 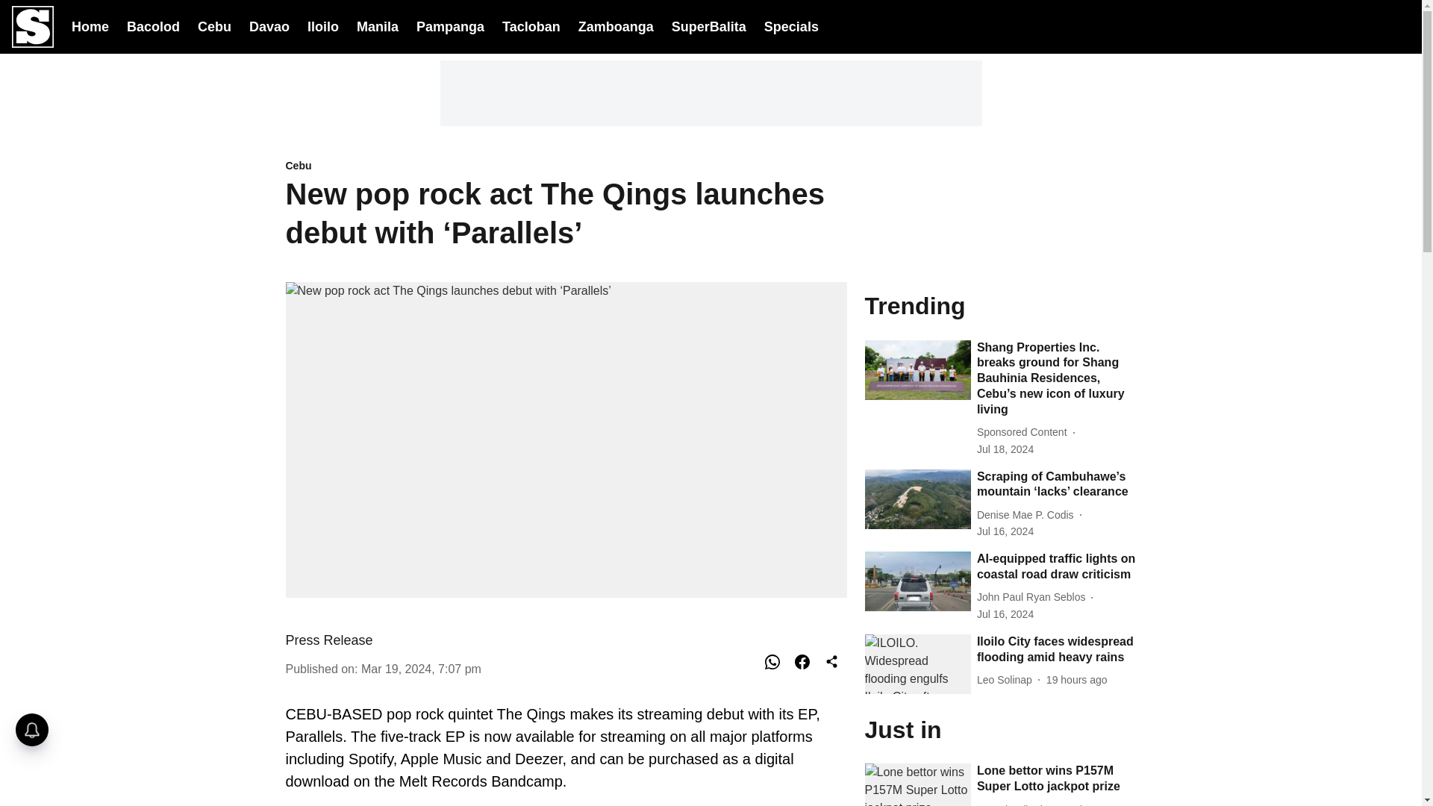 I want to click on Denise Mae P. Codis, so click(x=1028, y=515).